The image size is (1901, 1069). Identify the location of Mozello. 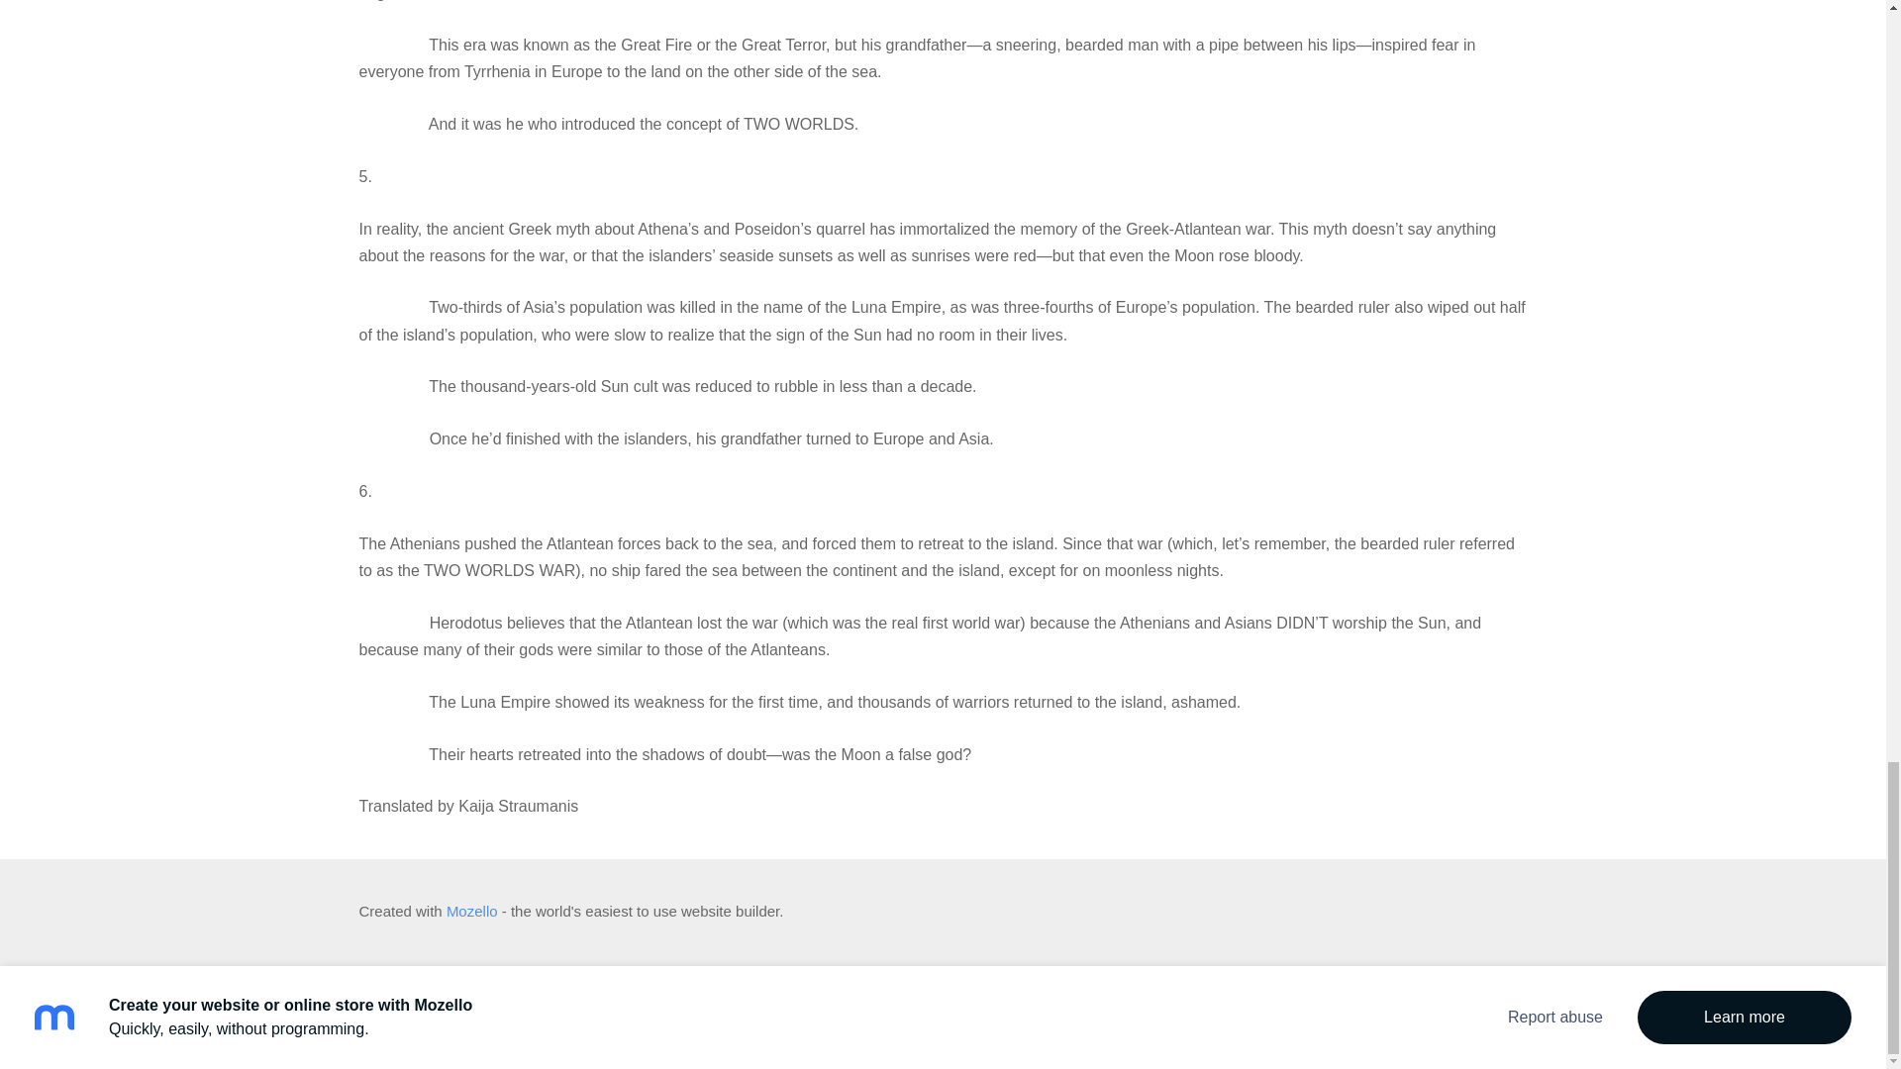
(472, 911).